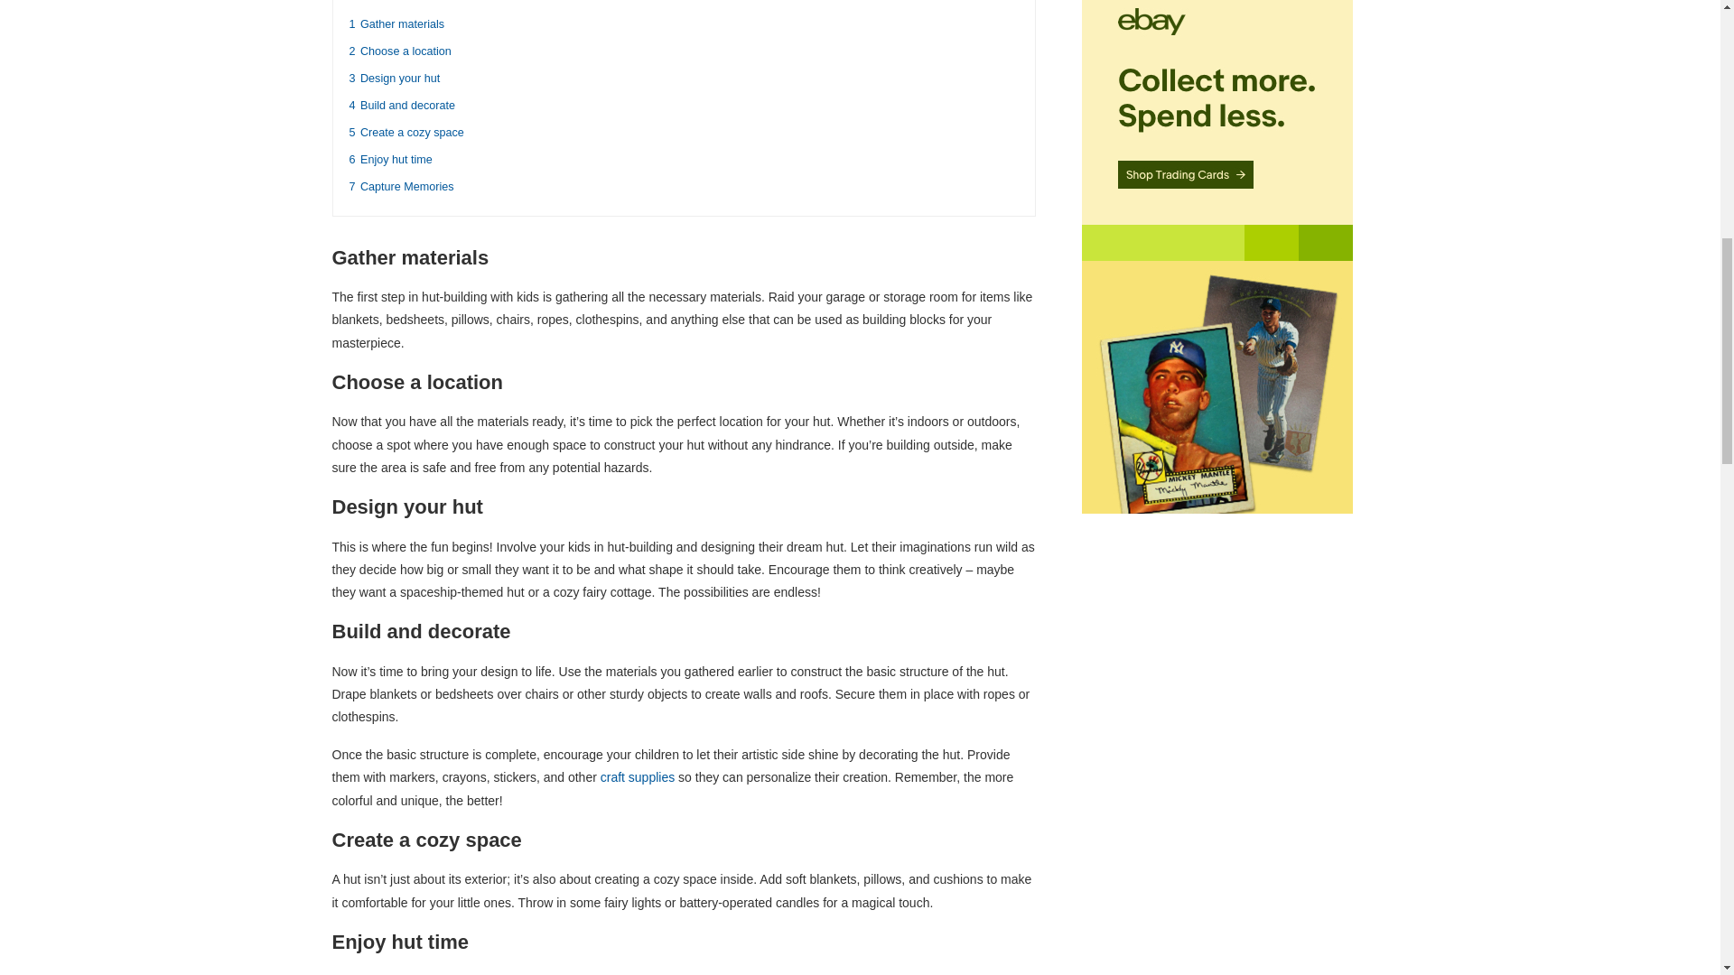  I want to click on 4 Build and decorate, so click(401, 106).